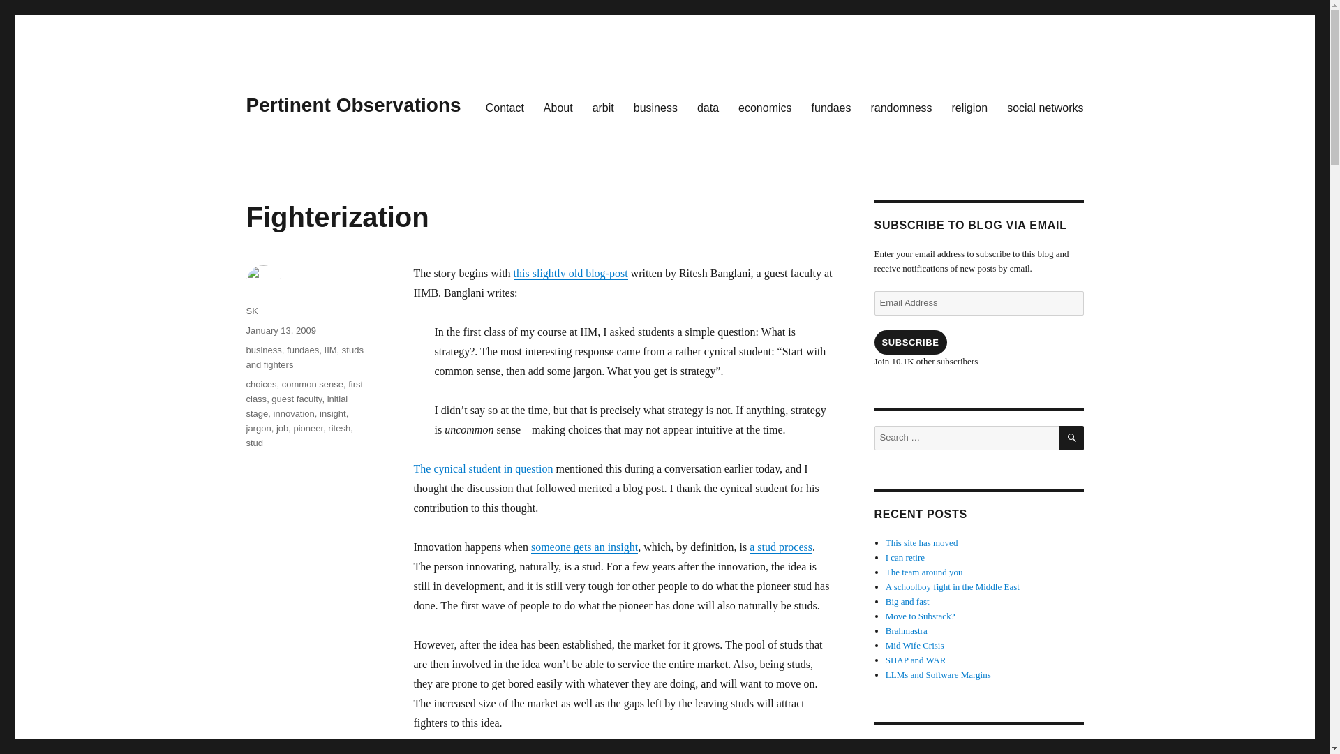  Describe the element at coordinates (655, 107) in the screenshot. I see `business` at that location.